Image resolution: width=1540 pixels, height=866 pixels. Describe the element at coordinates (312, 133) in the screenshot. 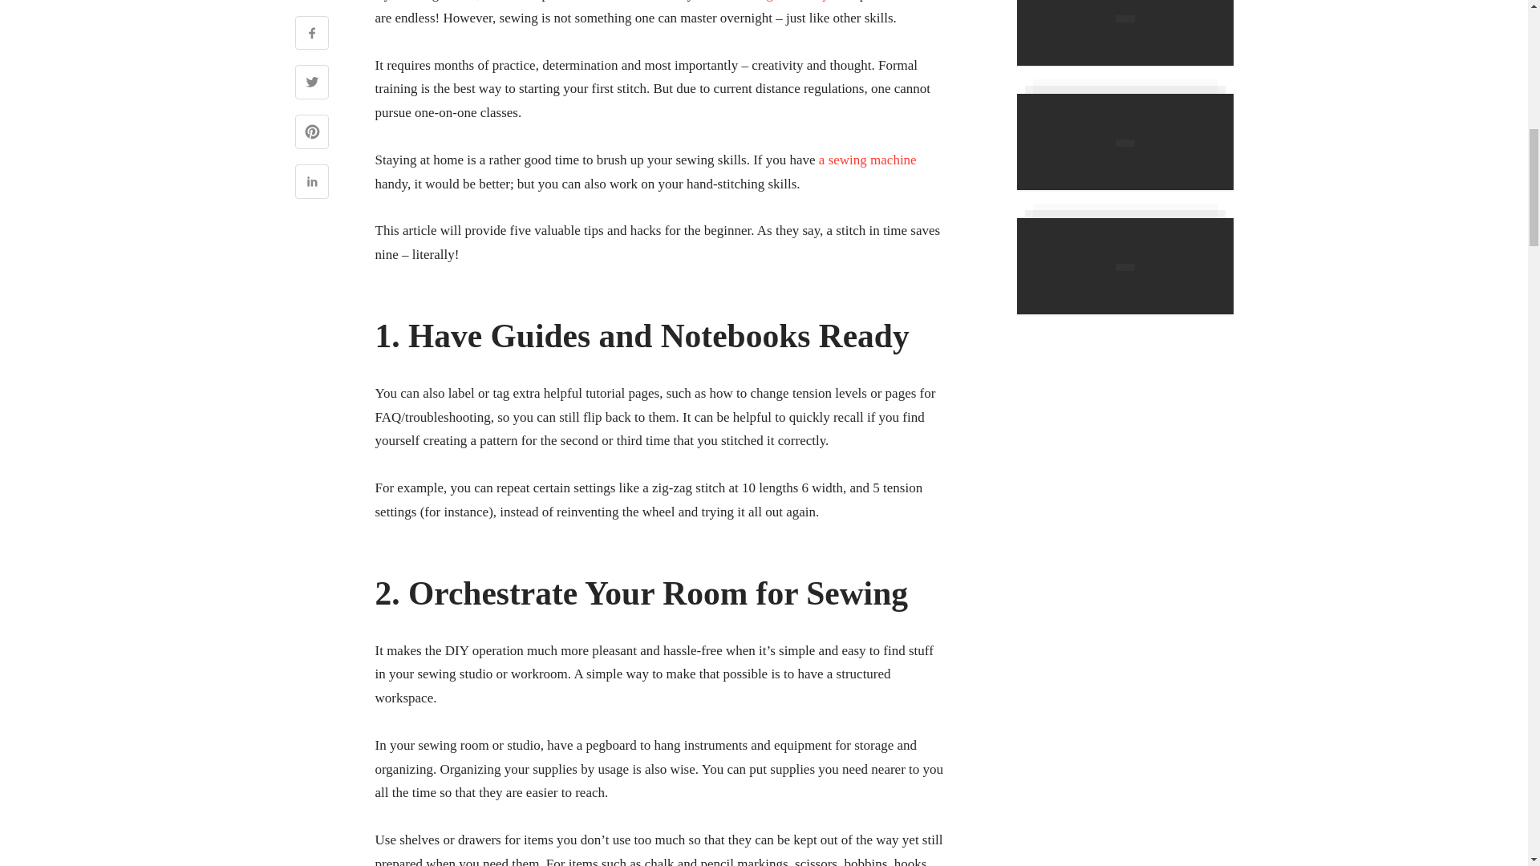

I see `Share on Pinterest` at that location.